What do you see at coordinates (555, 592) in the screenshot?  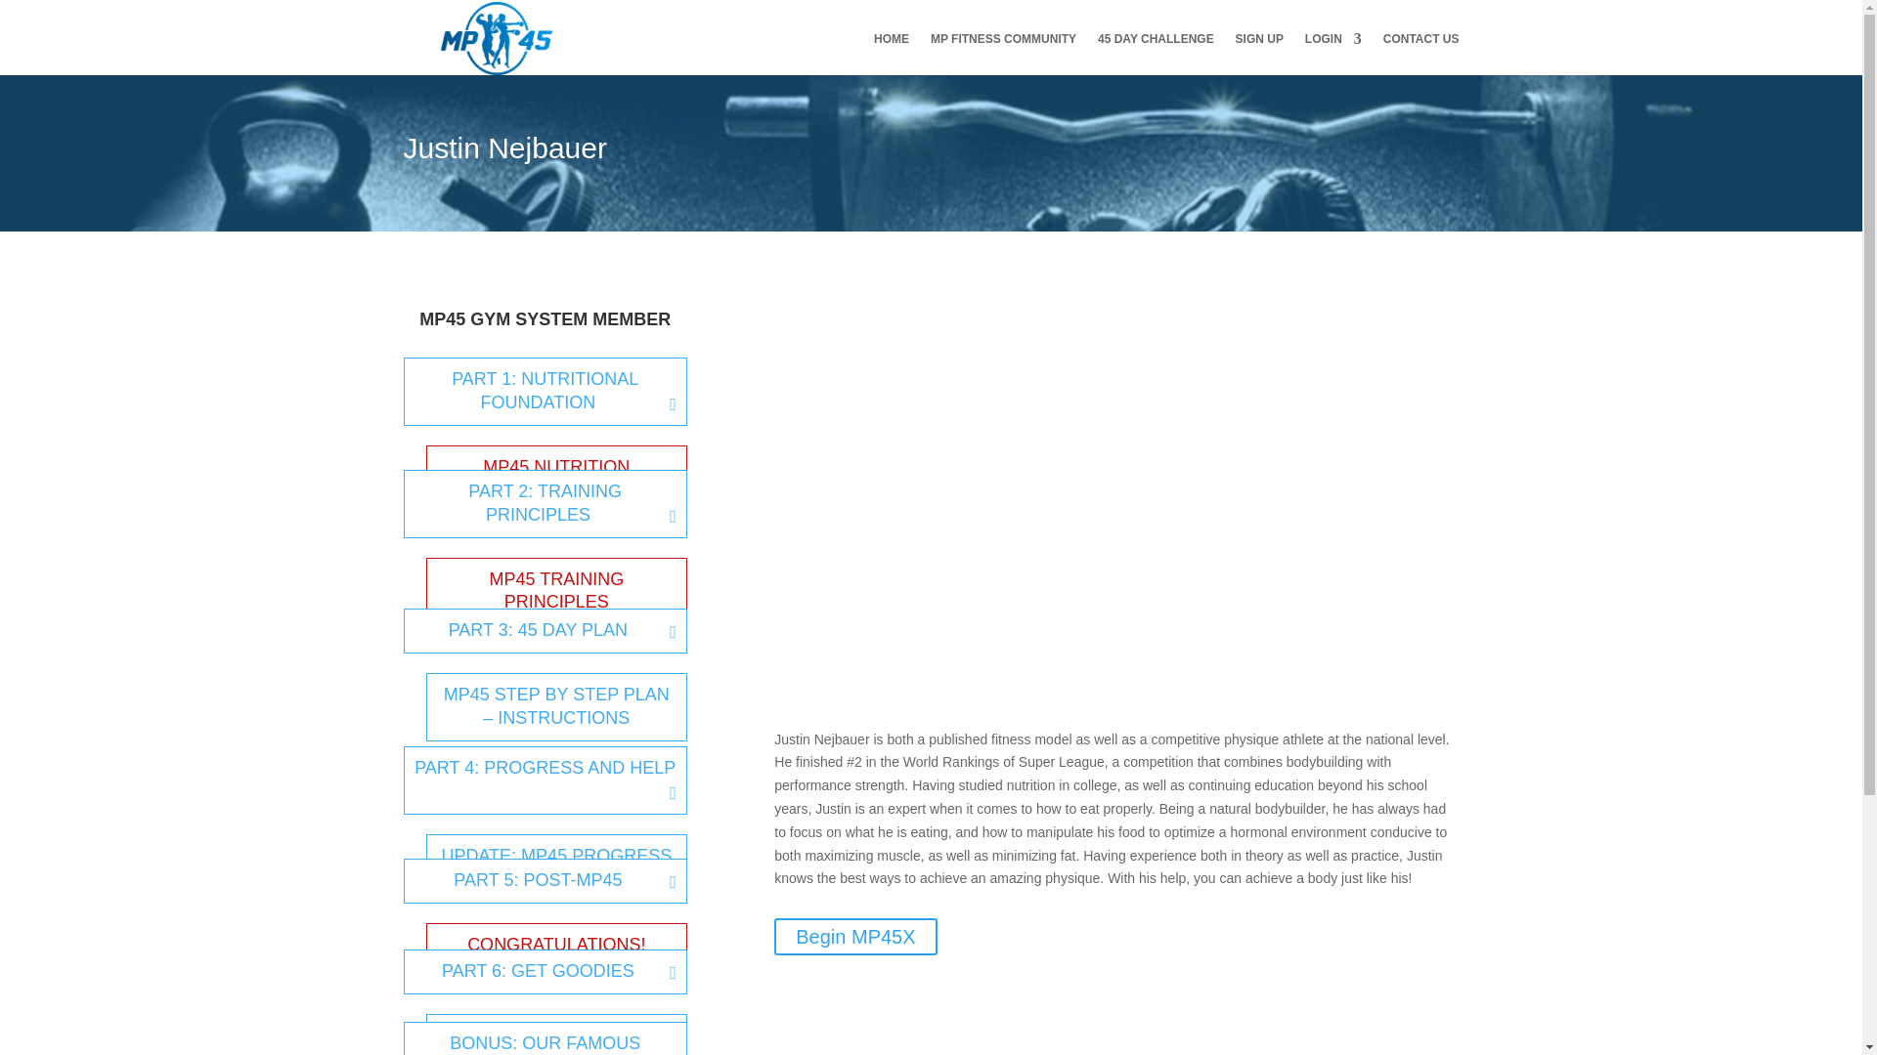 I see `MP45 TRAINING PRINCIPLES` at bounding box center [555, 592].